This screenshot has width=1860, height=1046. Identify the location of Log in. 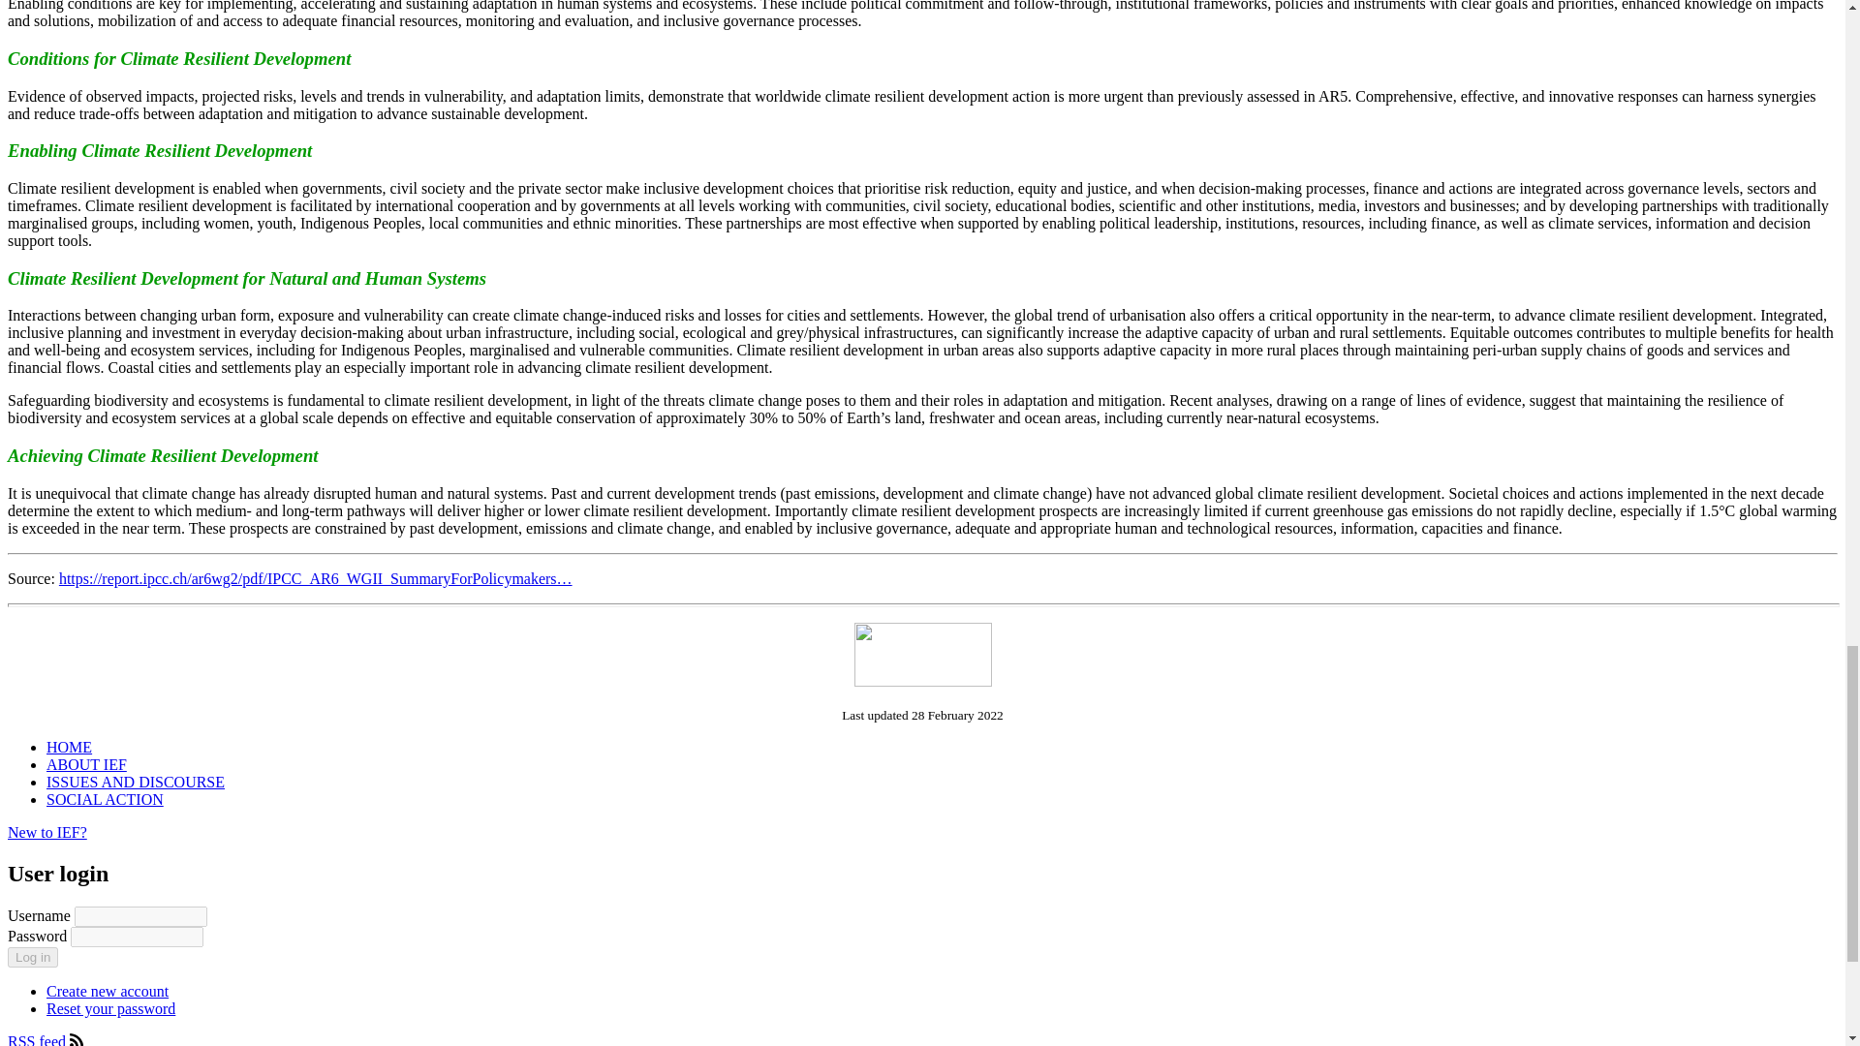
(32, 957).